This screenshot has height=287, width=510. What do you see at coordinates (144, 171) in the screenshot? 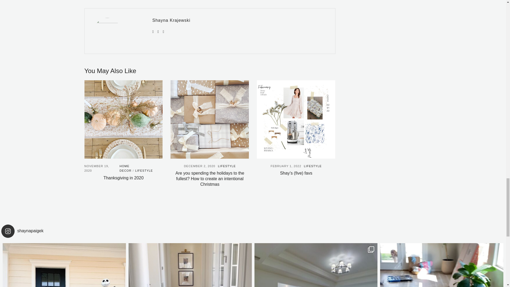
I see `LIFESTYLE` at bounding box center [144, 171].